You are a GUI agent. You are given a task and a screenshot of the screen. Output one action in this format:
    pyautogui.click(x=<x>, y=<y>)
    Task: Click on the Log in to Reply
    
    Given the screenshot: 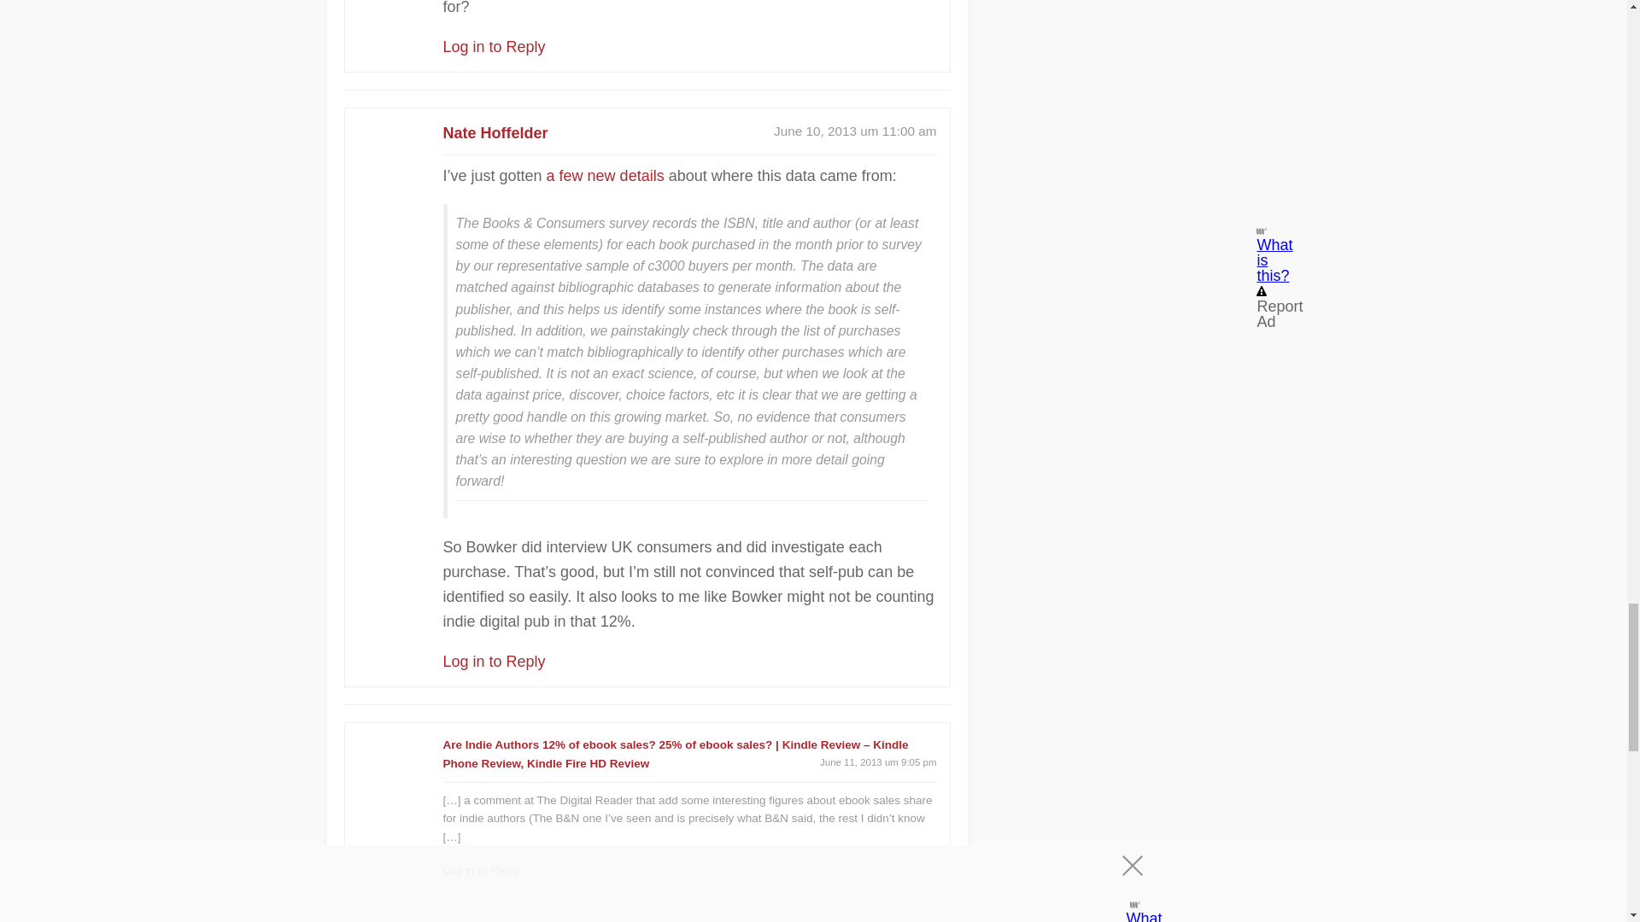 What is the action you would take?
    pyautogui.click(x=494, y=46)
    